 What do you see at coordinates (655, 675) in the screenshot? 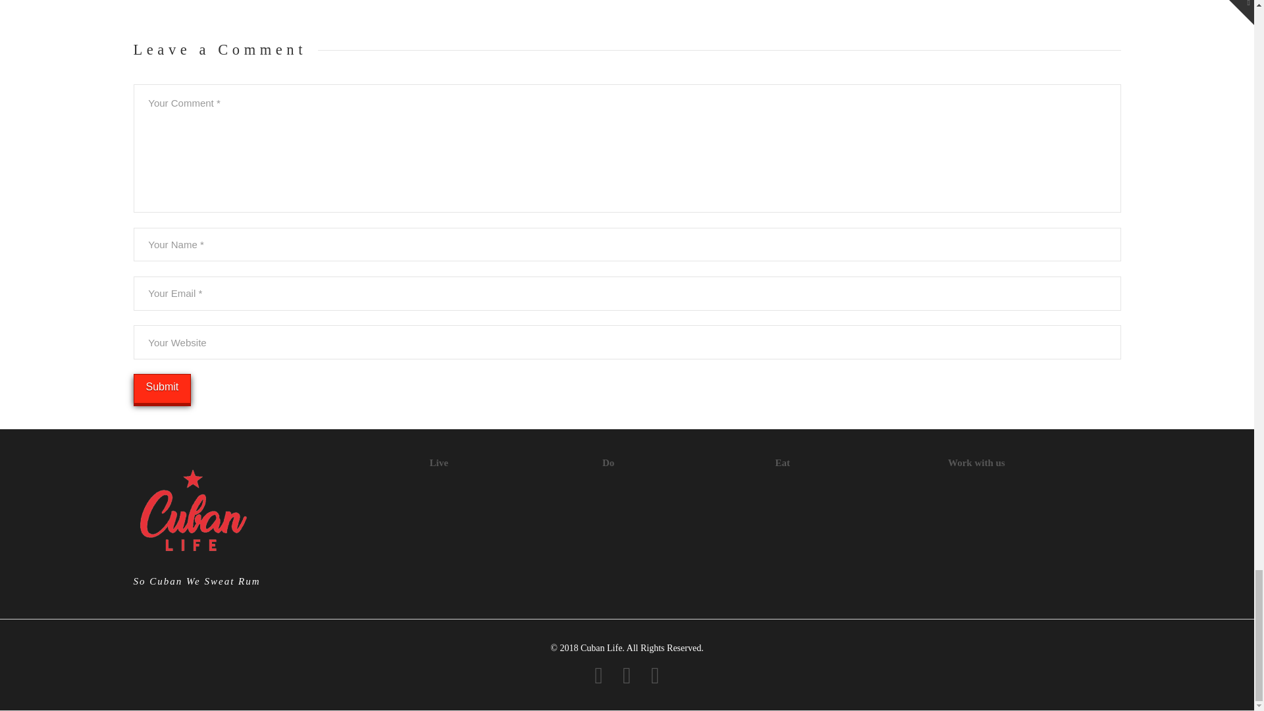
I see `Instagram` at bounding box center [655, 675].